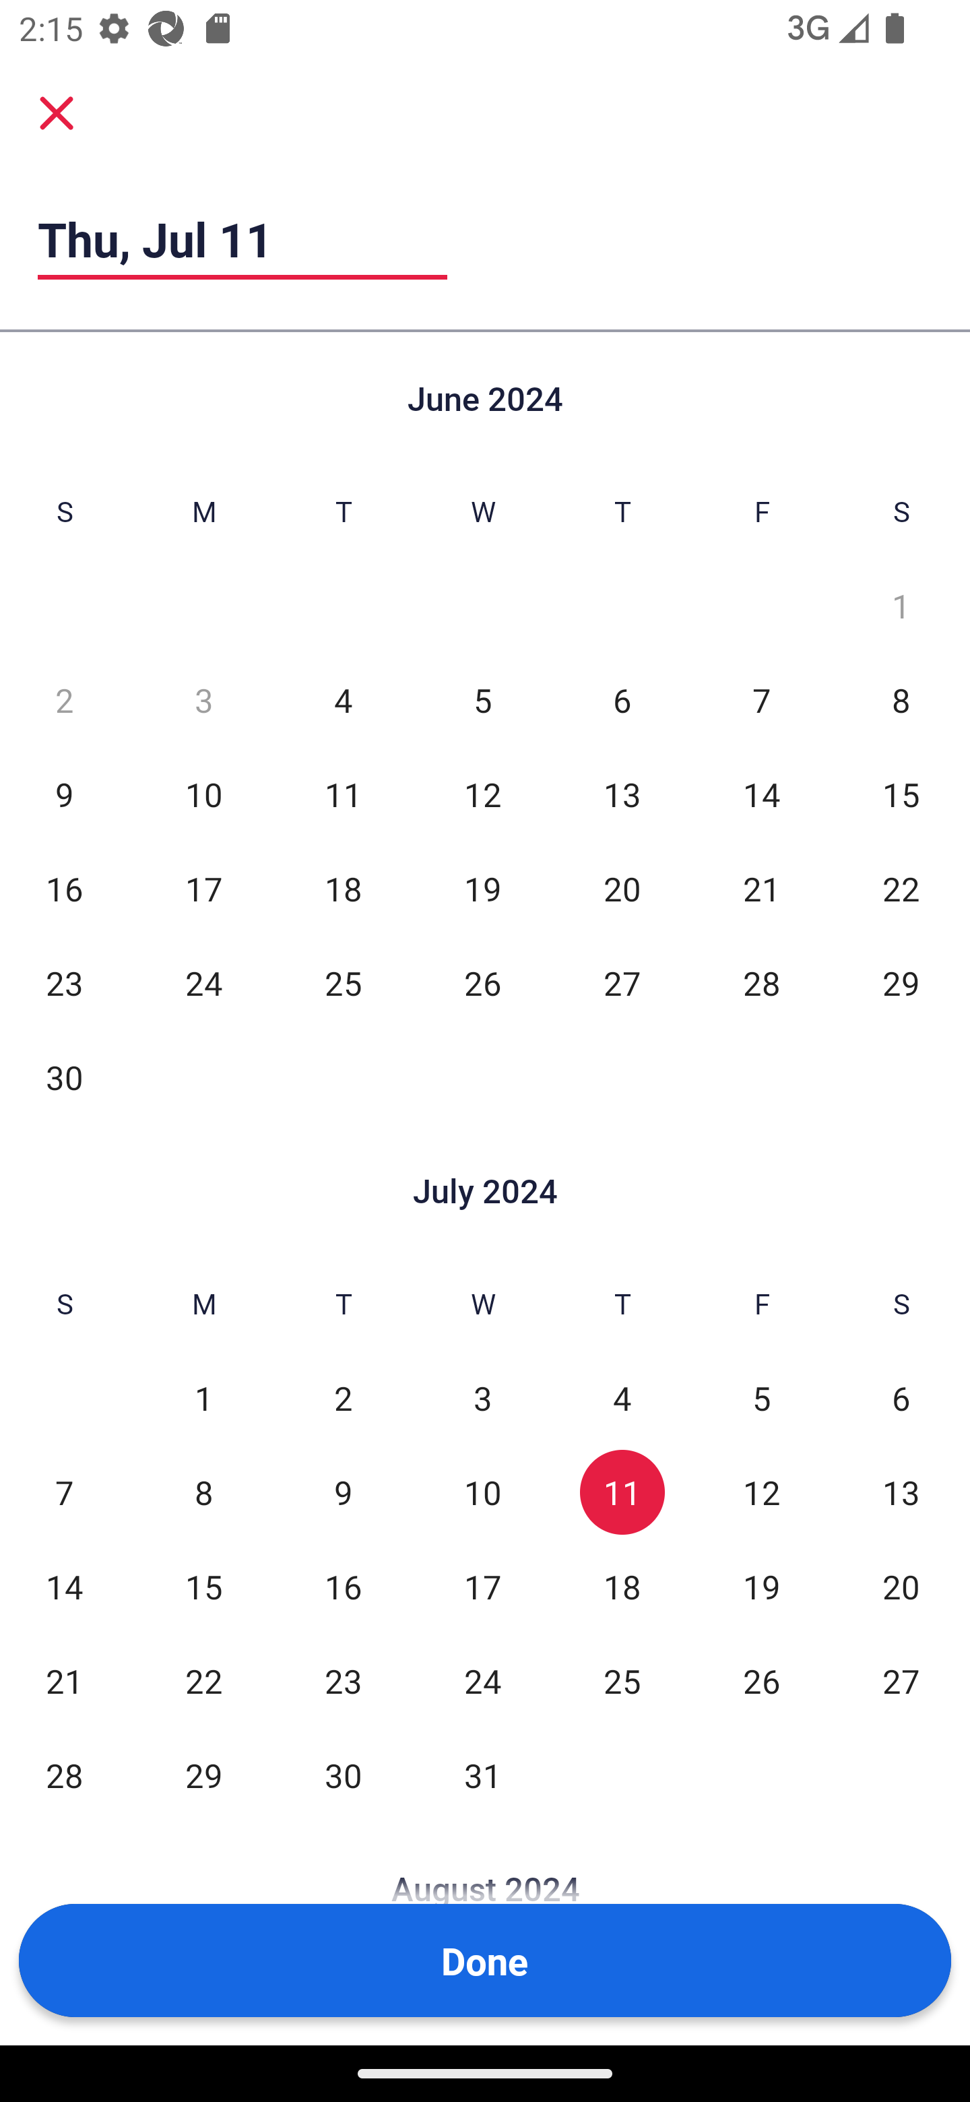  I want to click on 28 Sun, Jul 28, Not Selected, so click(64, 1775).